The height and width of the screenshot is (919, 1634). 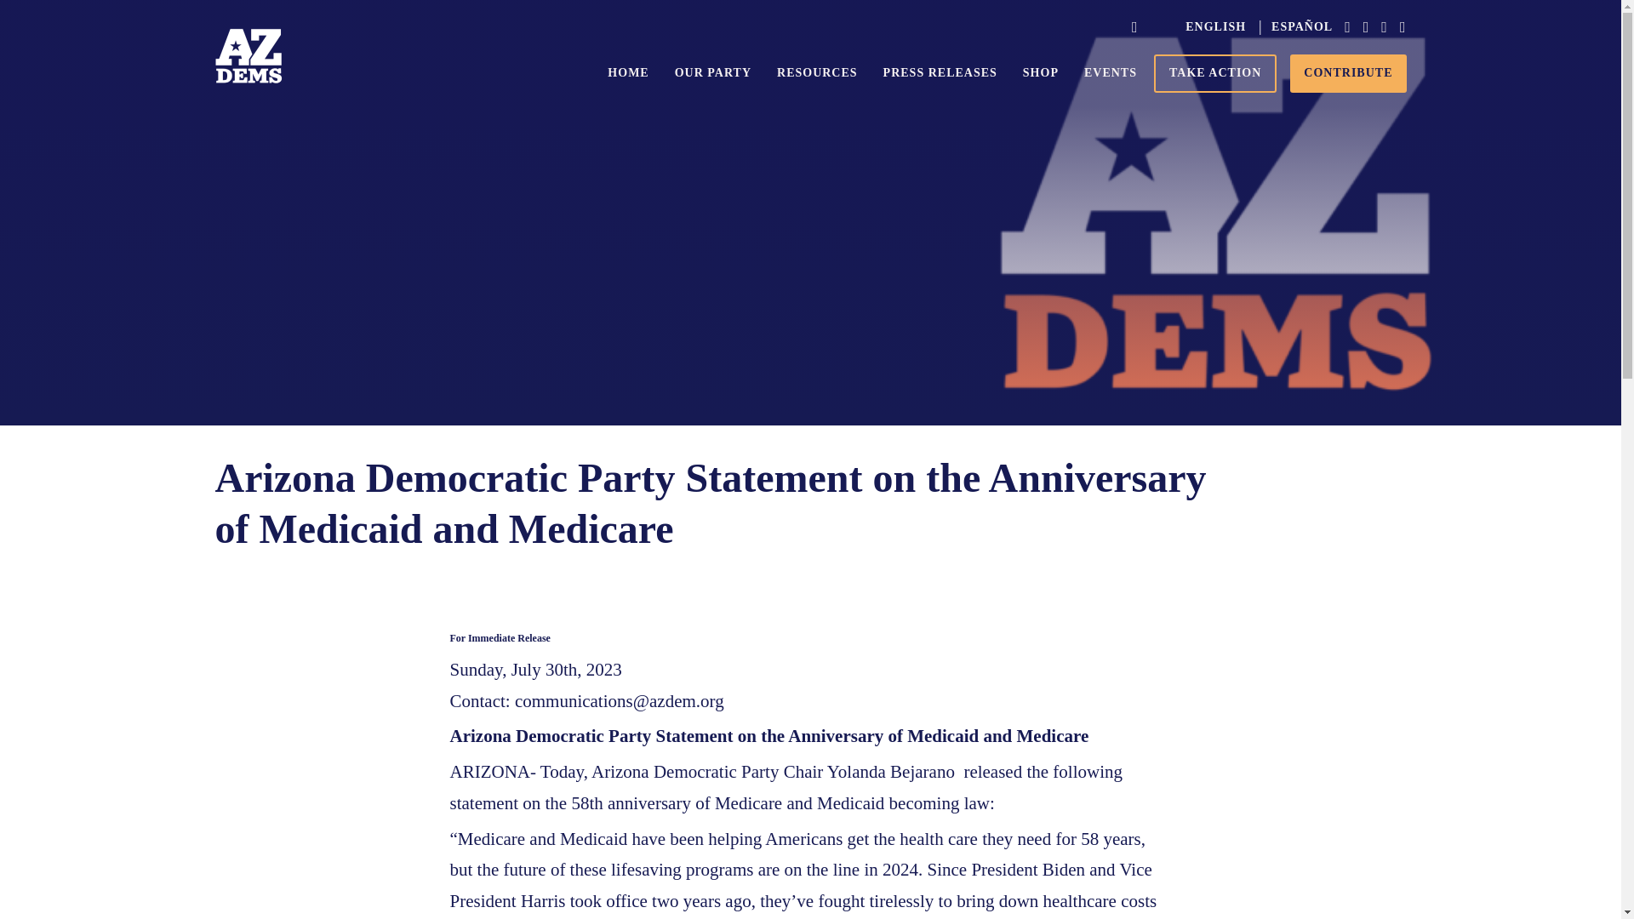 What do you see at coordinates (1215, 27) in the screenshot?
I see `ENGLISH` at bounding box center [1215, 27].